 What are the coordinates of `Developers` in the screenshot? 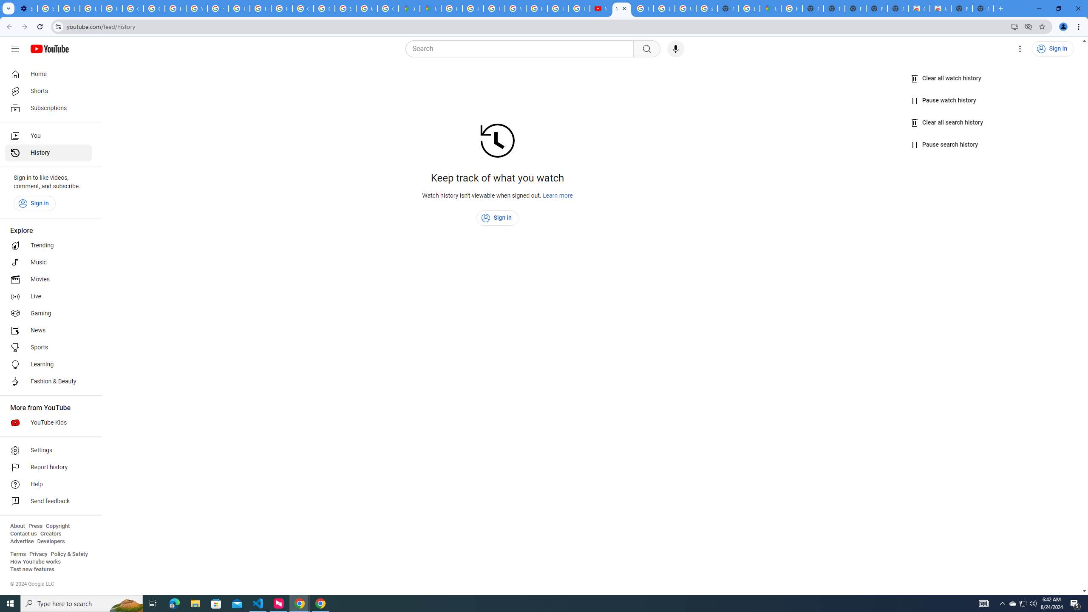 It's located at (51, 541).